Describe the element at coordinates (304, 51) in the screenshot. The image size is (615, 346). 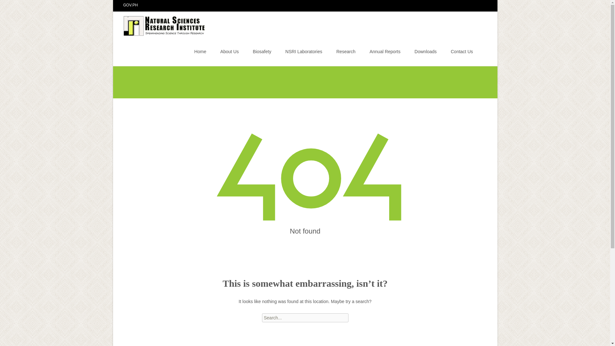
I see `NSRI Laboratories` at that location.